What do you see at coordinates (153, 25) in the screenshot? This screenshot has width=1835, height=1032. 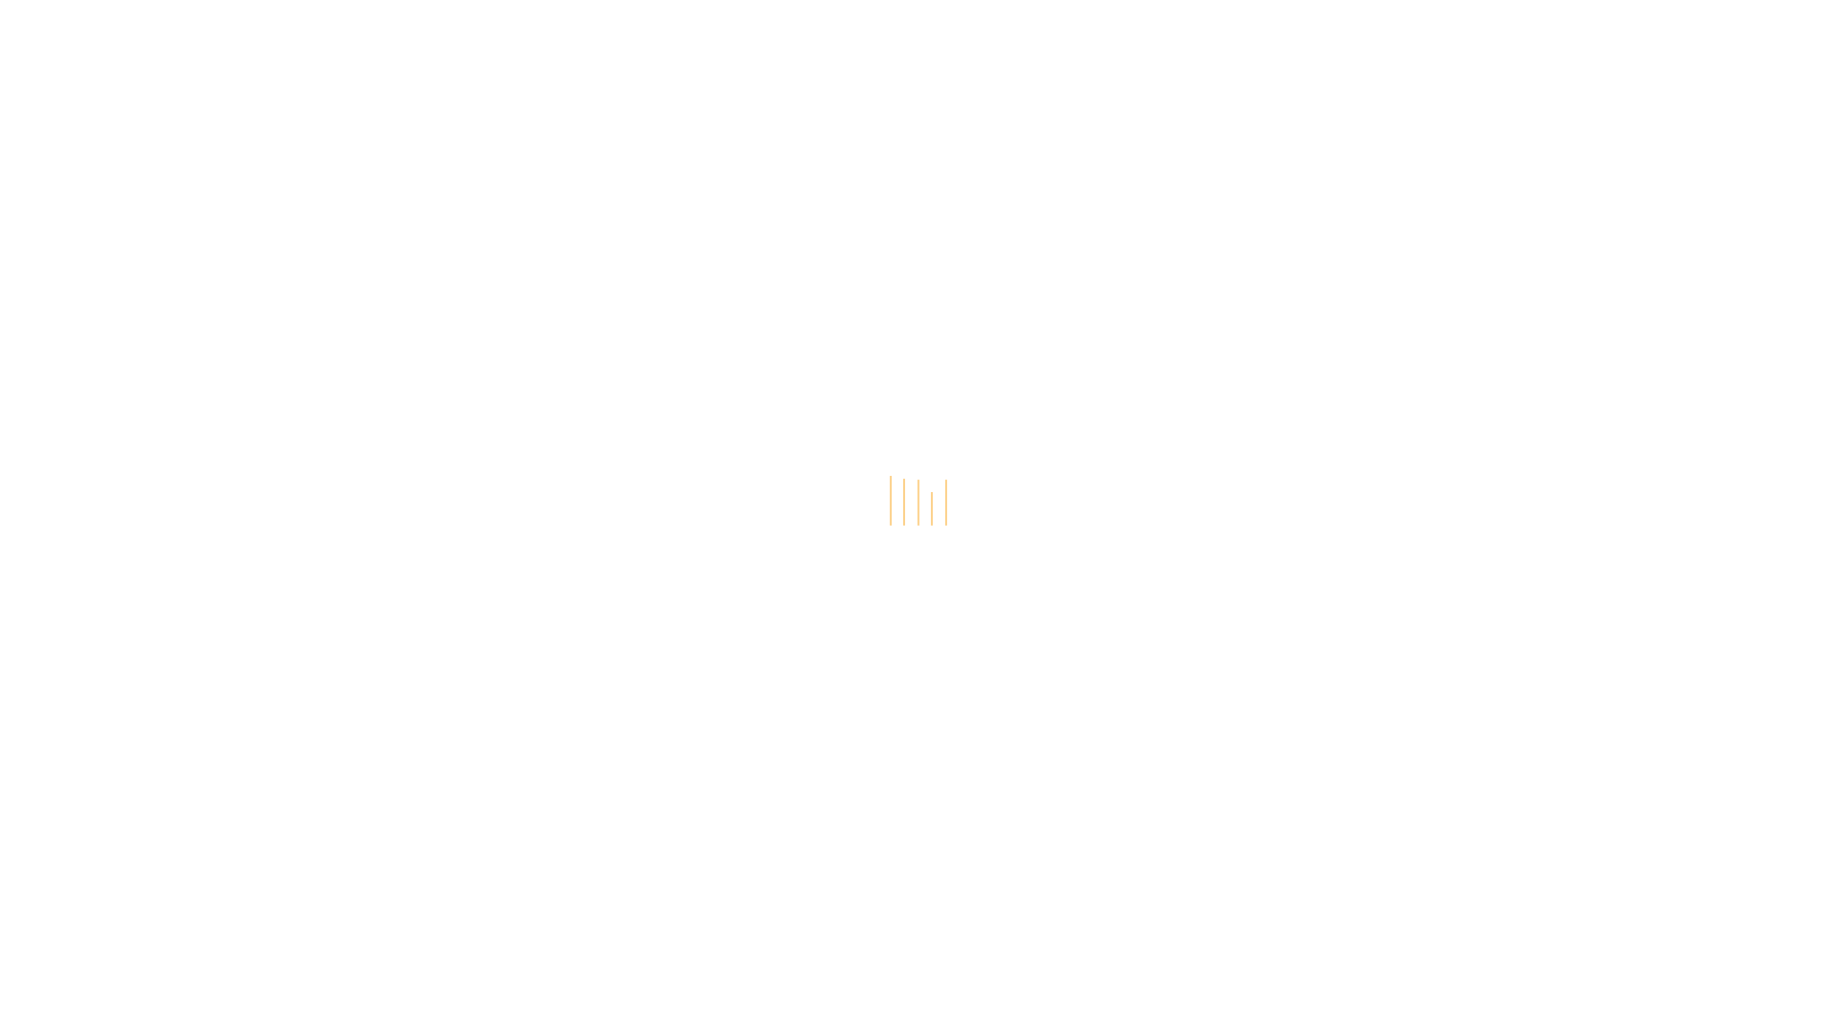 I see `40-80 Spirits Group` at bounding box center [153, 25].